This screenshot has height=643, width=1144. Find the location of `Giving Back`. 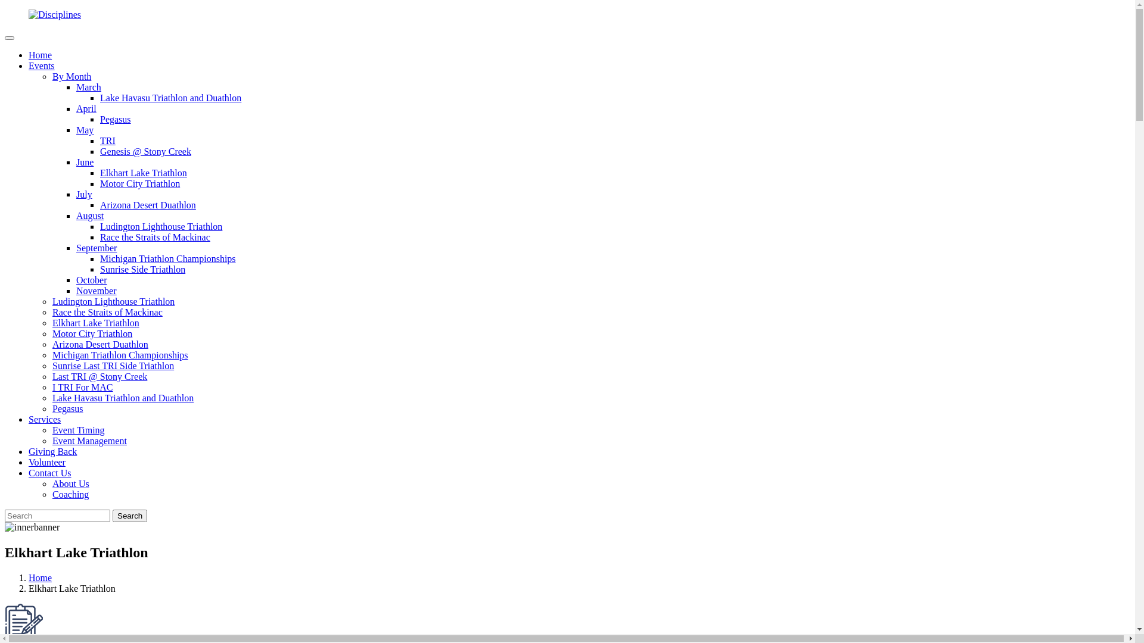

Giving Back is located at coordinates (52, 451).